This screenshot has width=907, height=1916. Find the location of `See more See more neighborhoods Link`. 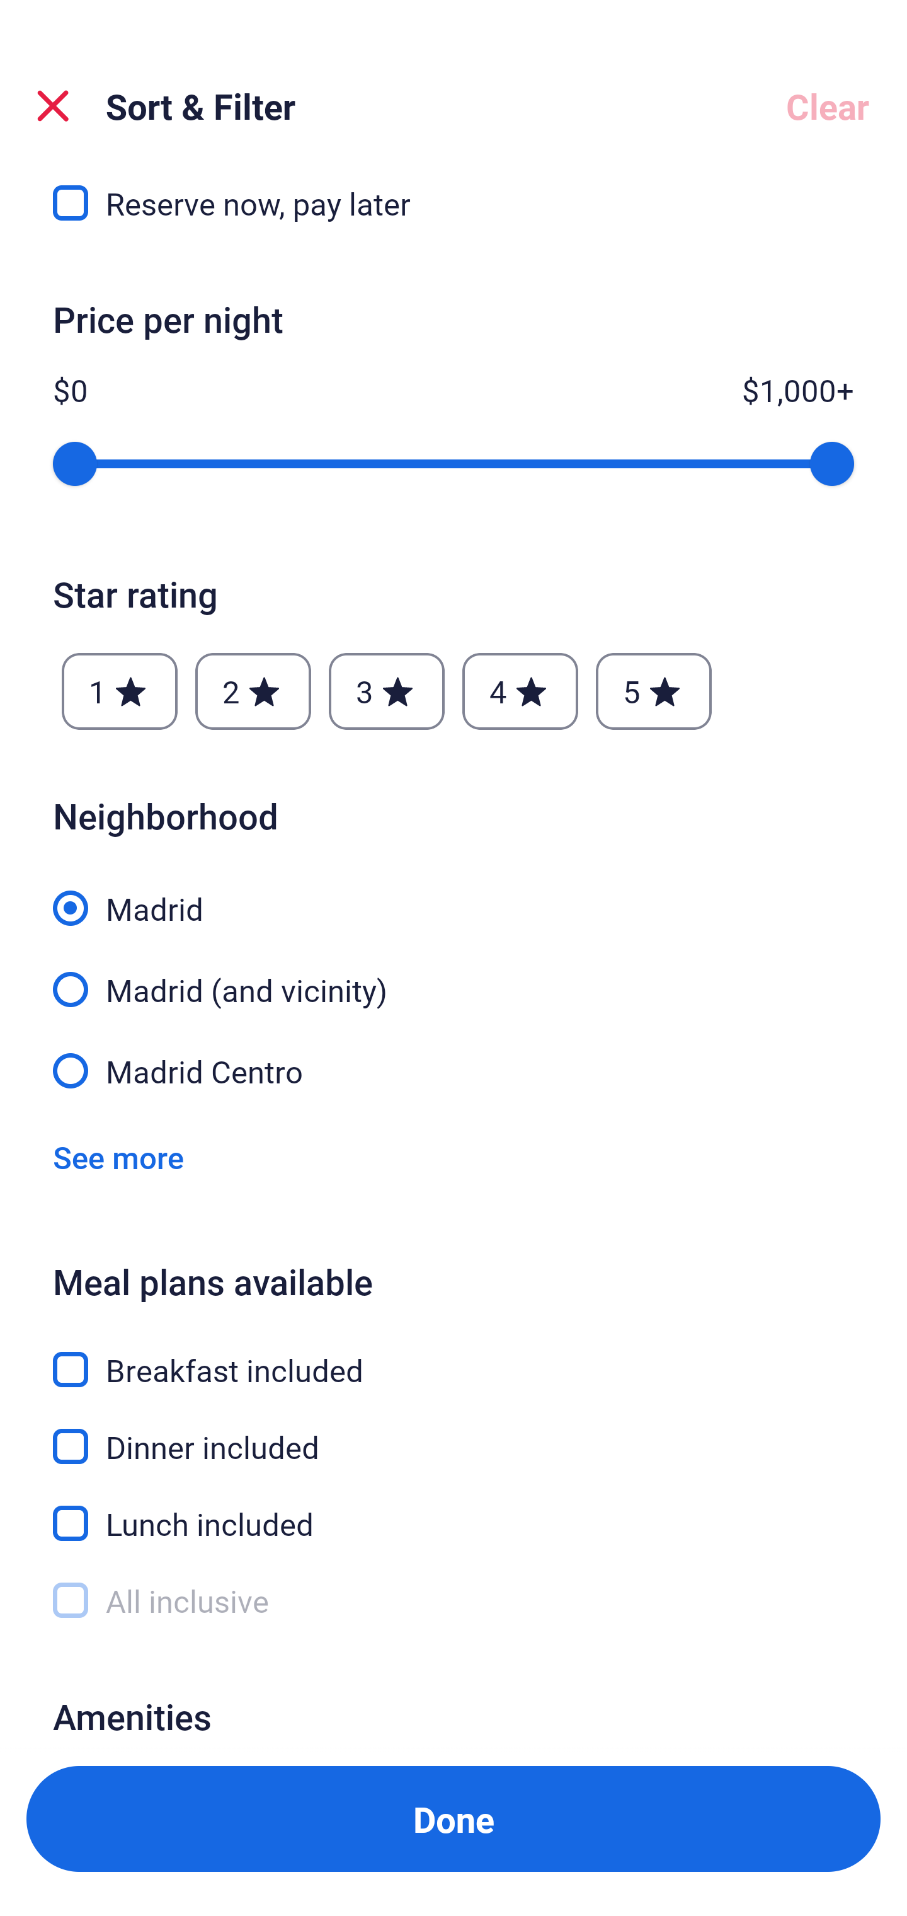

See more See more neighborhoods Link is located at coordinates (118, 1157).